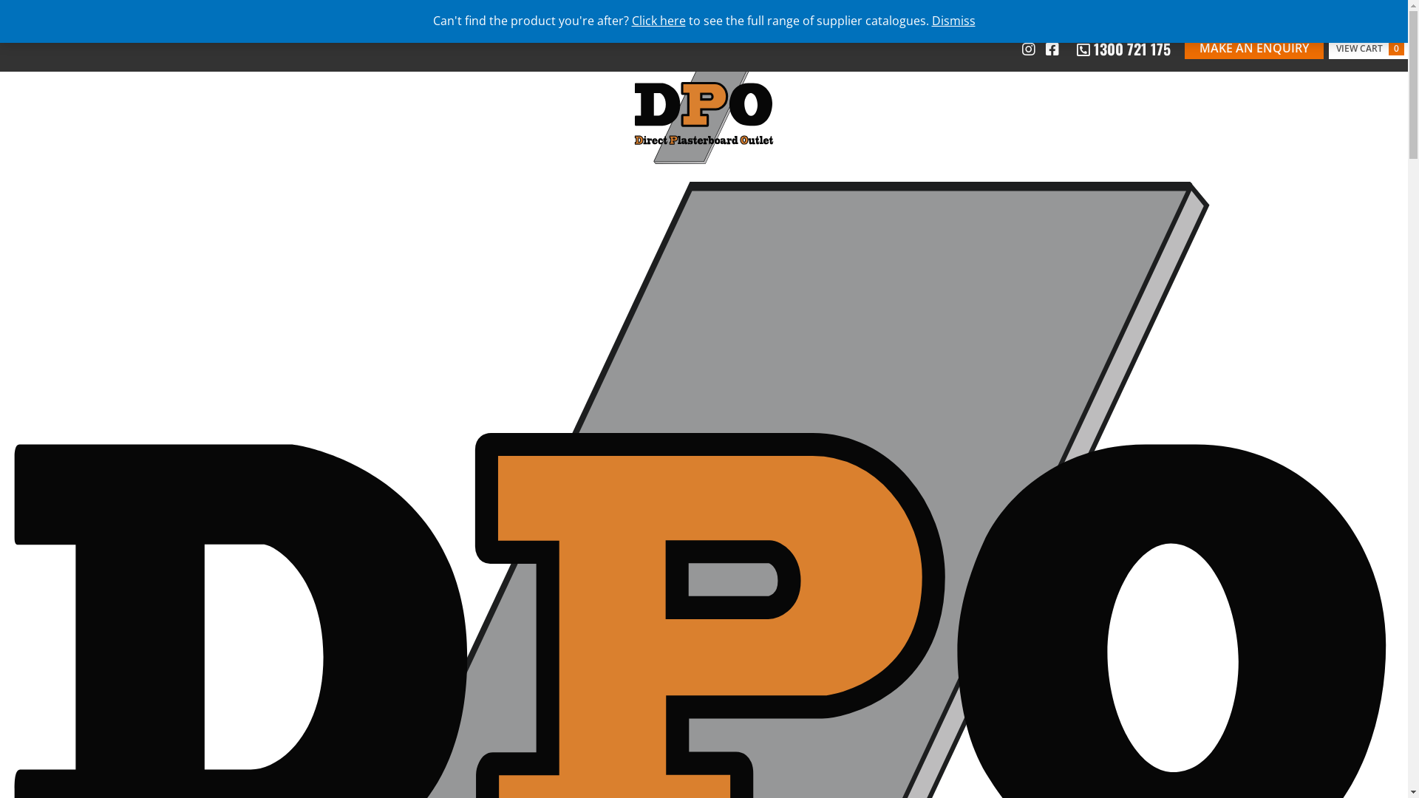 The height and width of the screenshot is (798, 1419). What do you see at coordinates (1254, 48) in the screenshot?
I see `MAKE AN ENQUIRY` at bounding box center [1254, 48].